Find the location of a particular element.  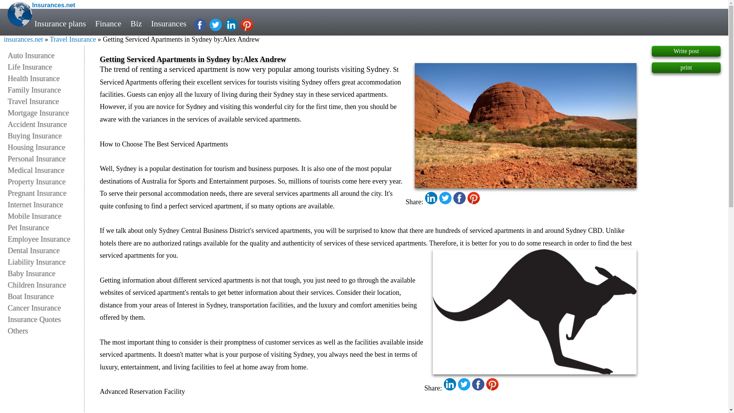

Family Insurance is located at coordinates (46, 89).